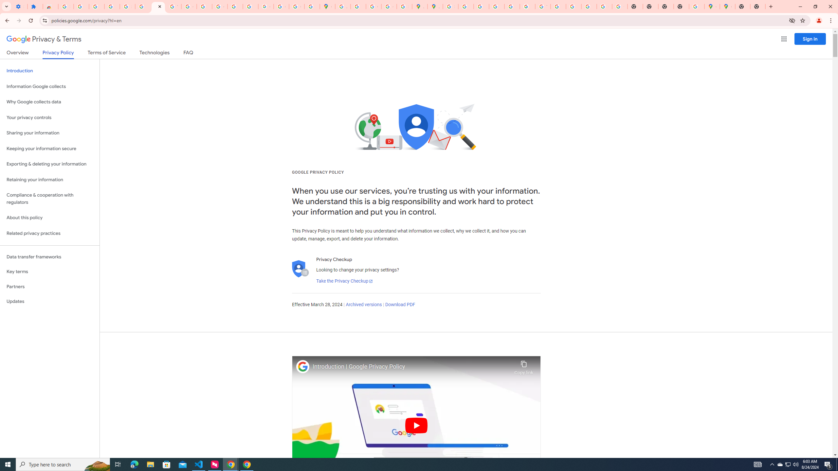  What do you see at coordinates (374, 7) in the screenshot?
I see `Create your Google Account` at bounding box center [374, 7].